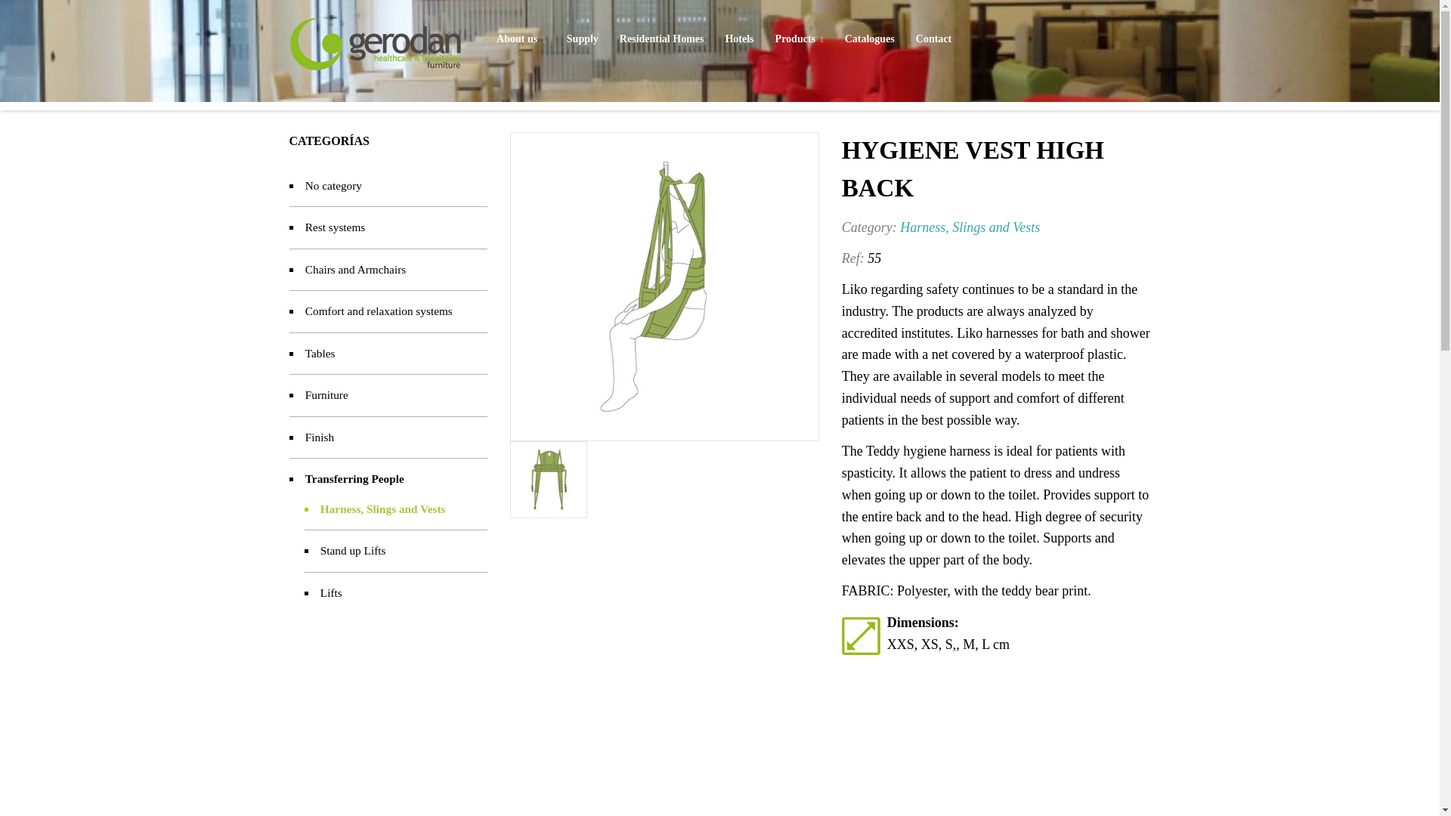 The image size is (1451, 816). What do you see at coordinates (739, 39) in the screenshot?
I see `Hotels` at bounding box center [739, 39].